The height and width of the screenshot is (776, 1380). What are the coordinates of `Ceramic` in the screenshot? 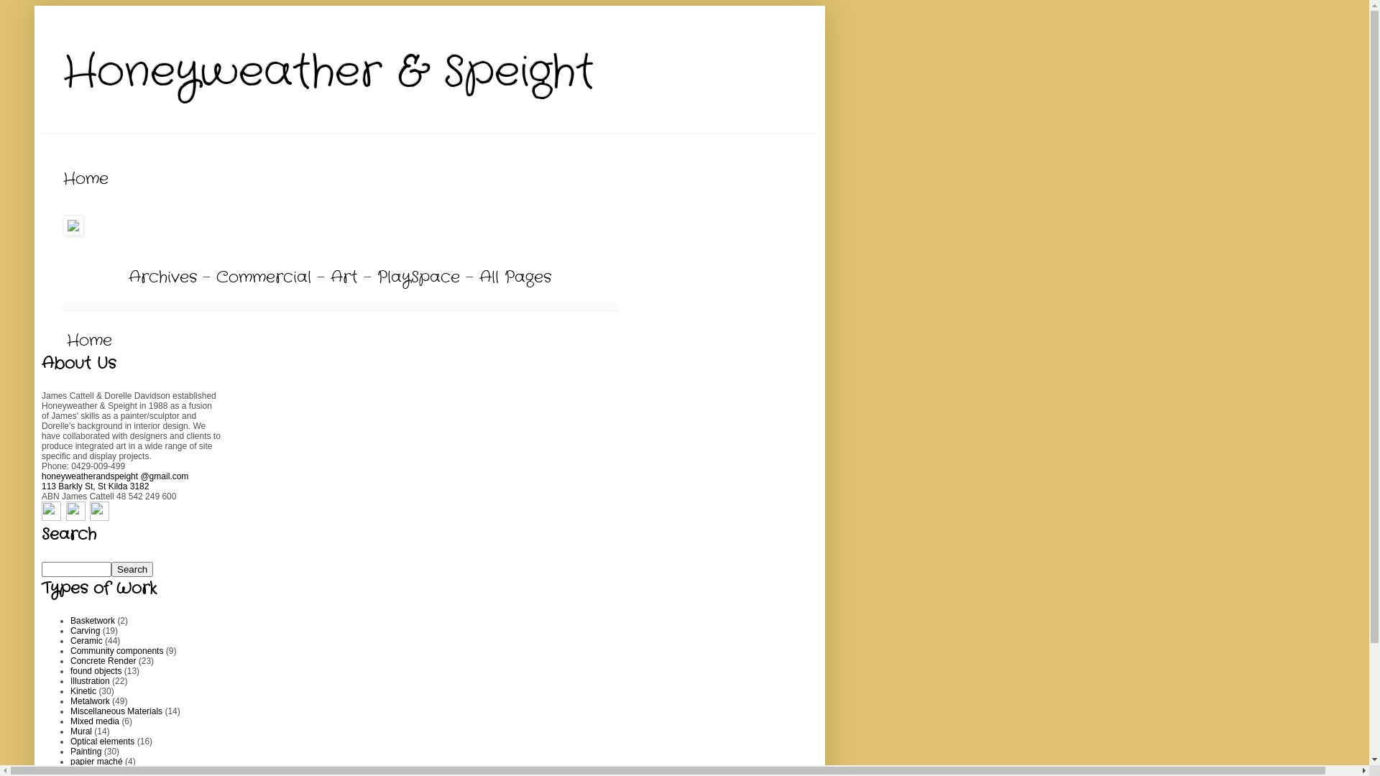 It's located at (86, 641).